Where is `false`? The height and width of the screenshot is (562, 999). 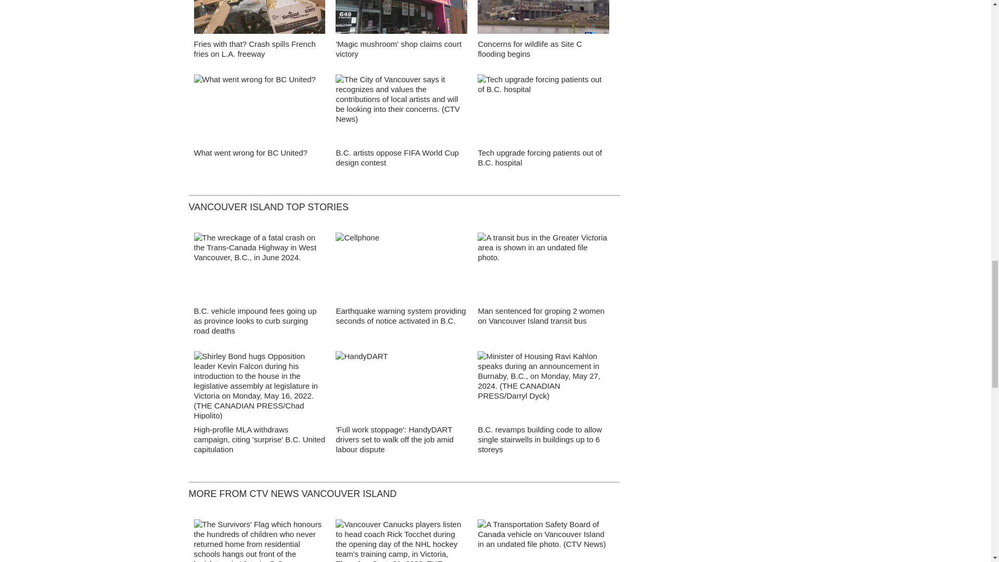 false is located at coordinates (402, 108).